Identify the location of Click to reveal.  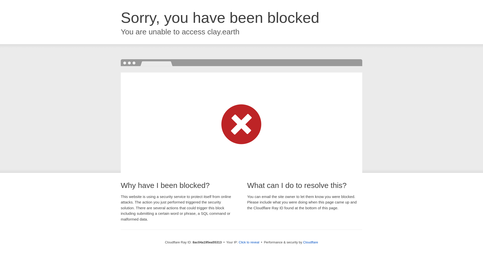
(249, 242).